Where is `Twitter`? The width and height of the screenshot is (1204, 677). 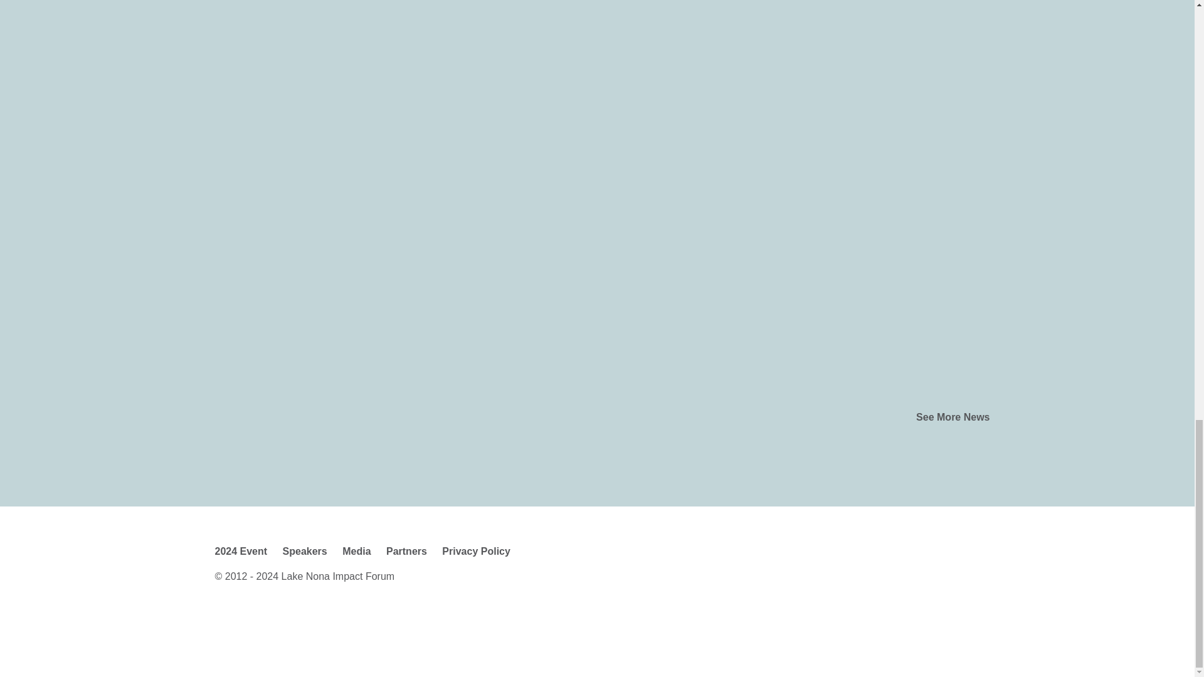
Twitter is located at coordinates (260, 617).